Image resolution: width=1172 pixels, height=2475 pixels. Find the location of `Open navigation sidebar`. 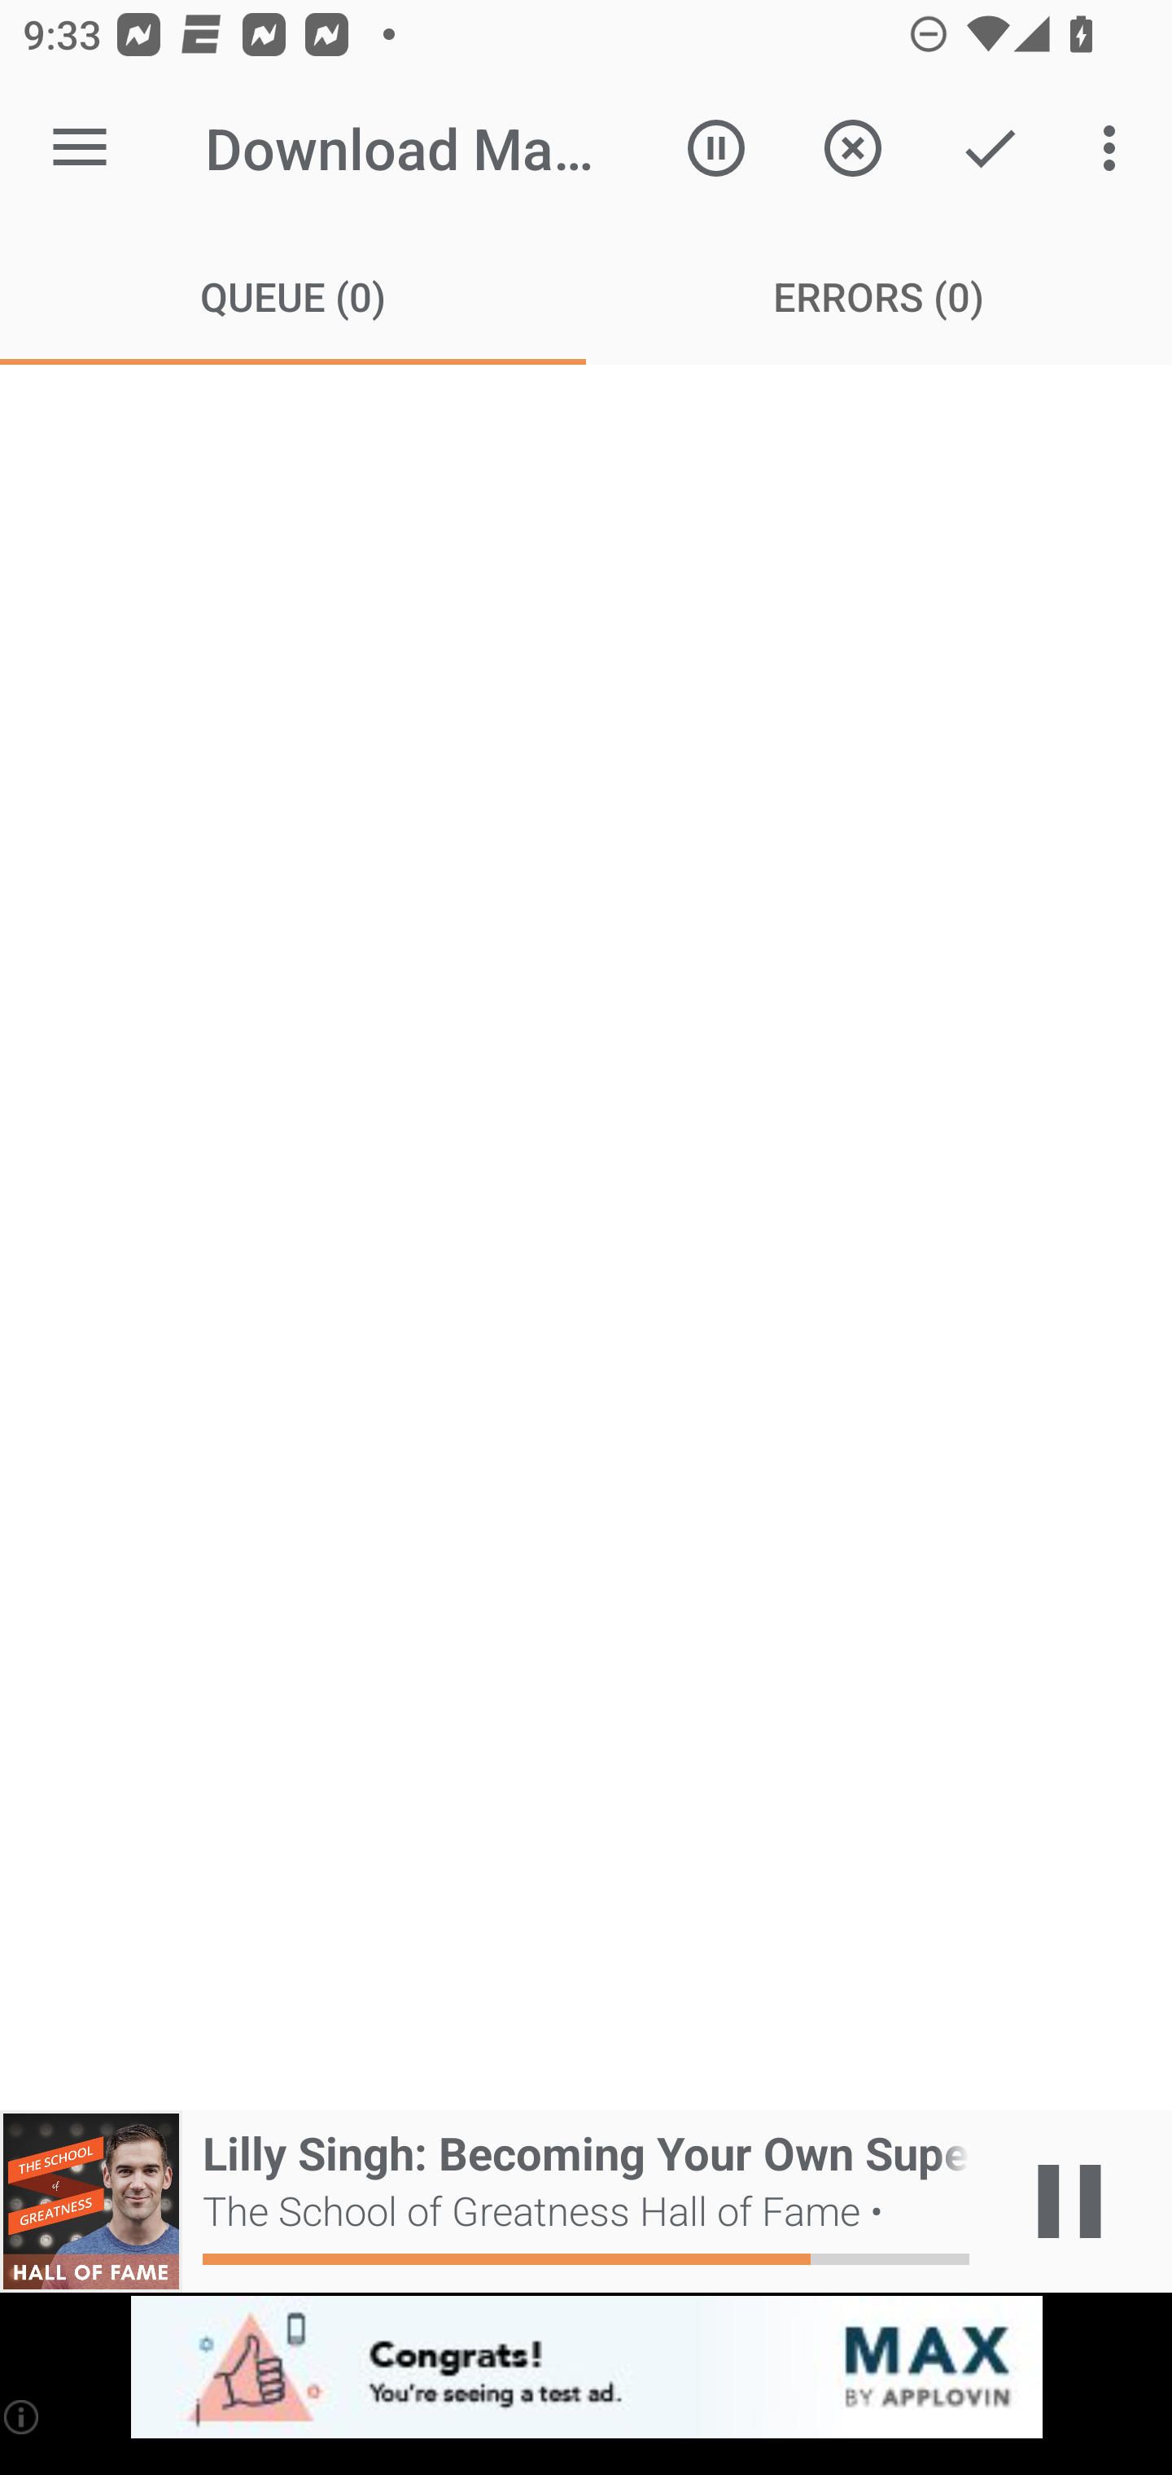

Open navigation sidebar is located at coordinates (80, 148).